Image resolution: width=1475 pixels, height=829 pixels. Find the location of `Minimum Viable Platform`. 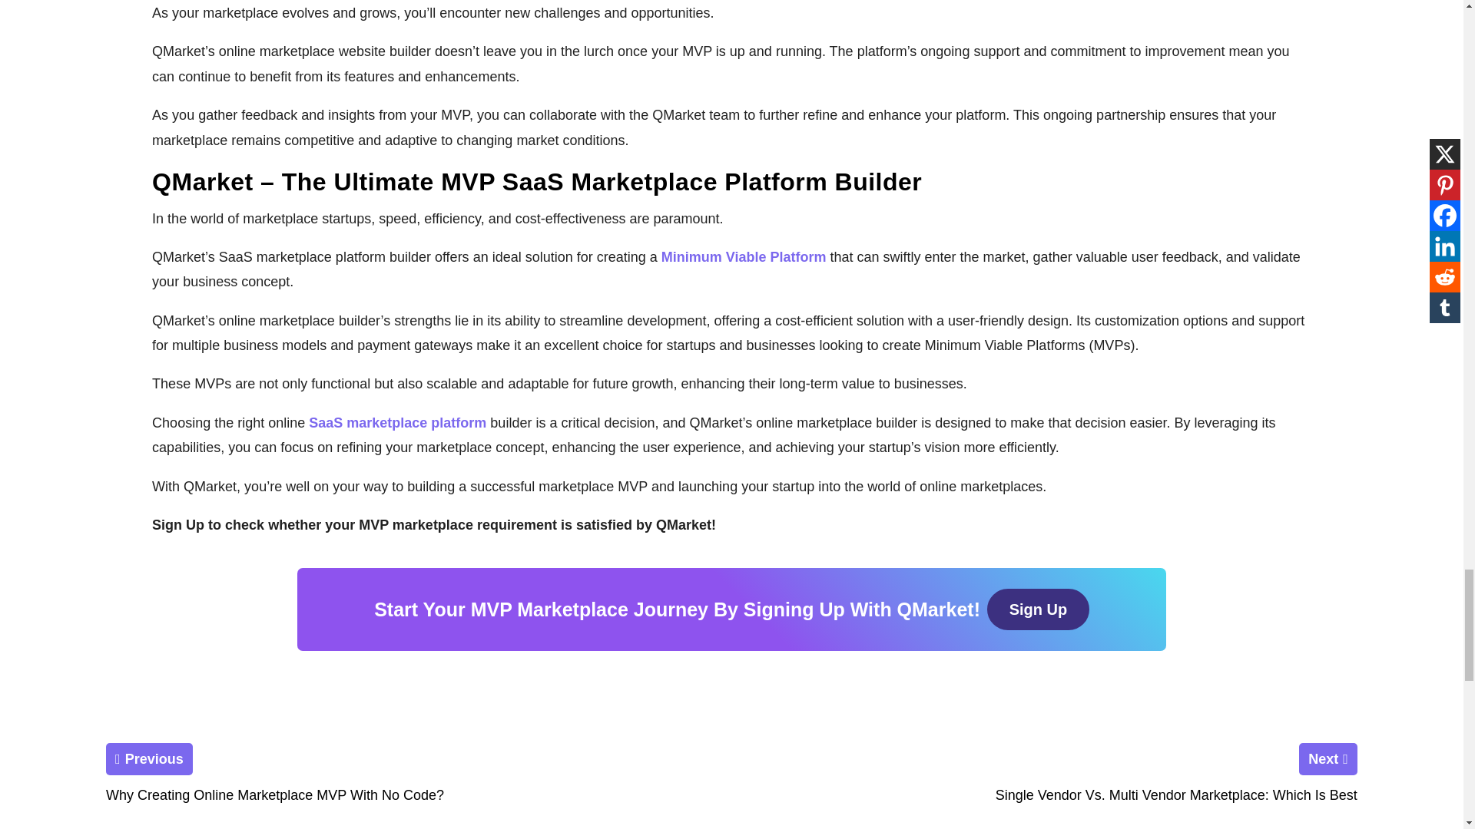

Minimum Viable Platform is located at coordinates (744, 256).